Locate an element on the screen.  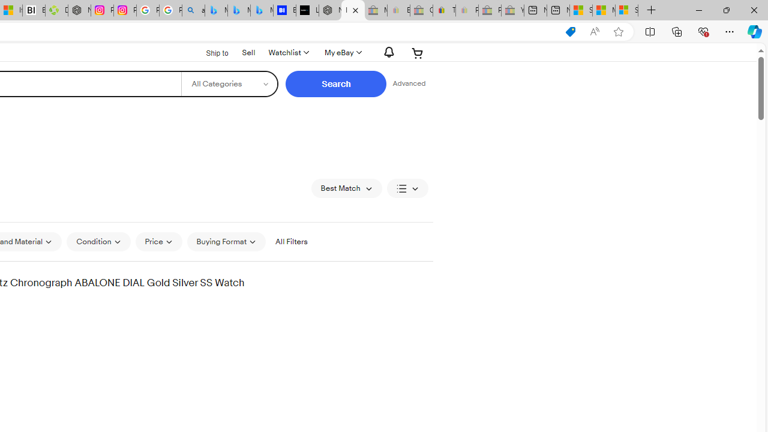
View: List View is located at coordinates (407, 188).